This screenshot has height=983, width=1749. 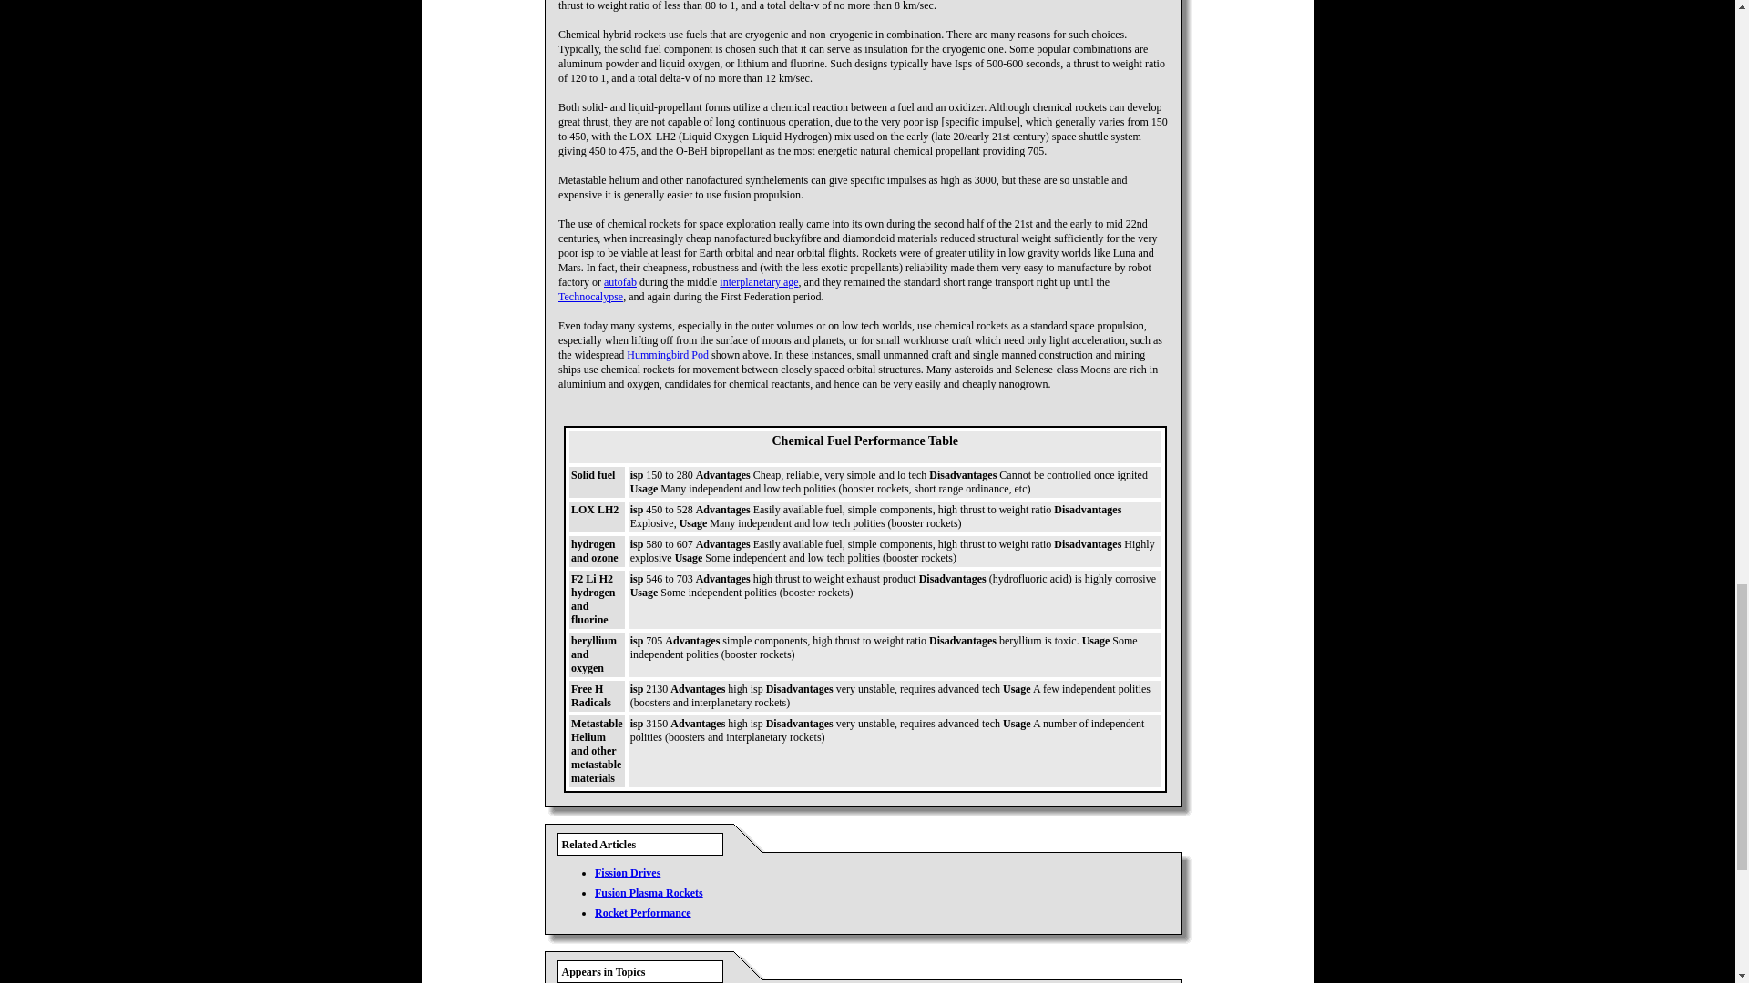 I want to click on autofab, so click(x=619, y=282).